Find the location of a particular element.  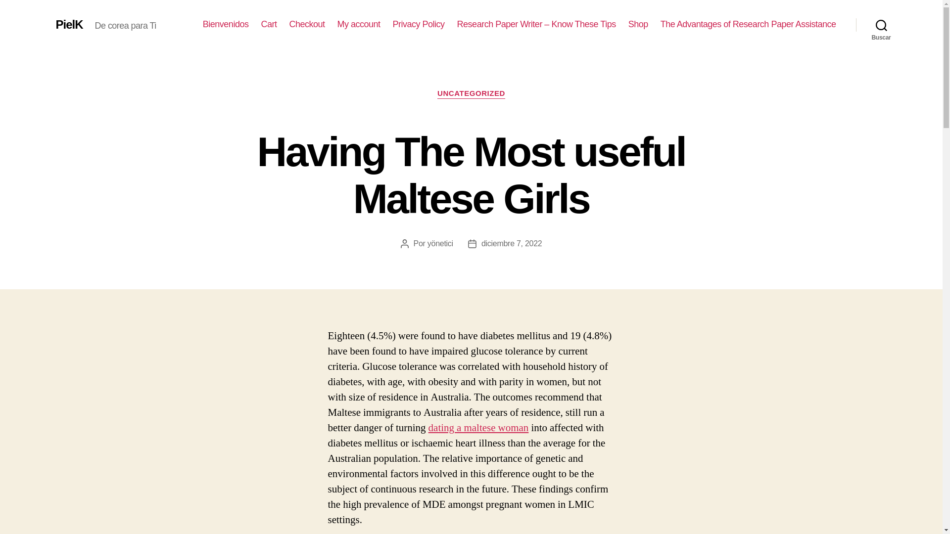

Shop is located at coordinates (638, 24).